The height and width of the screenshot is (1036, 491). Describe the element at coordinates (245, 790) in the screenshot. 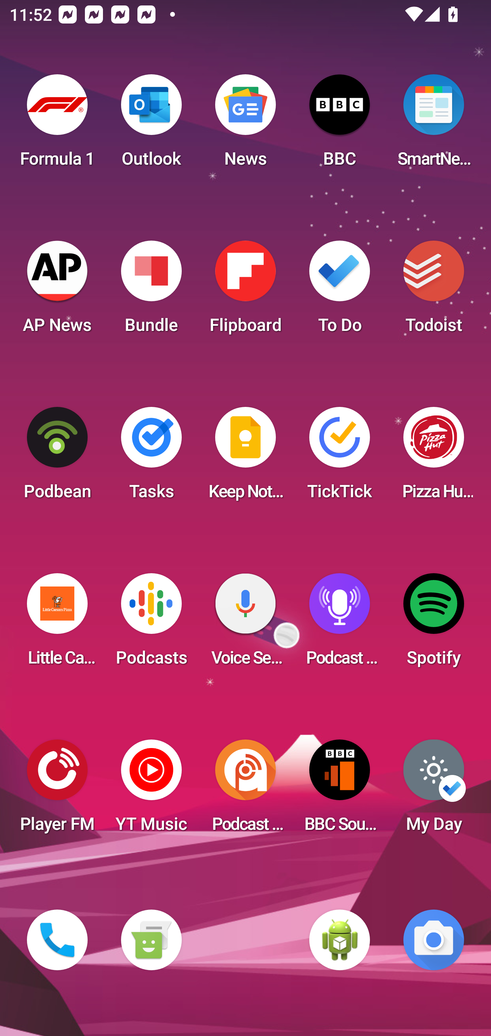

I see `Podcast Addict` at that location.